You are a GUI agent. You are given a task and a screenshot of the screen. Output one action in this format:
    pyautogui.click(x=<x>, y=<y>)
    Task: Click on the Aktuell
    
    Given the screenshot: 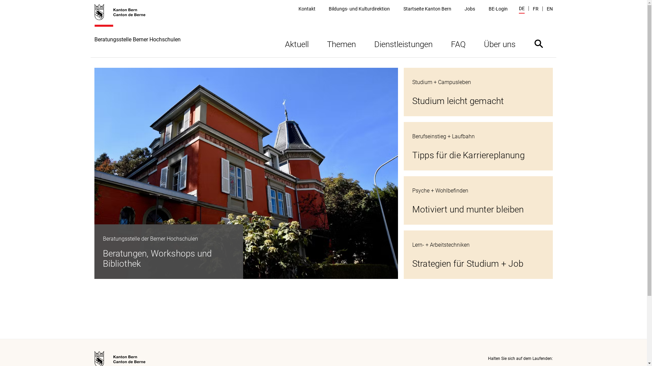 What is the action you would take?
    pyautogui.click(x=297, y=43)
    